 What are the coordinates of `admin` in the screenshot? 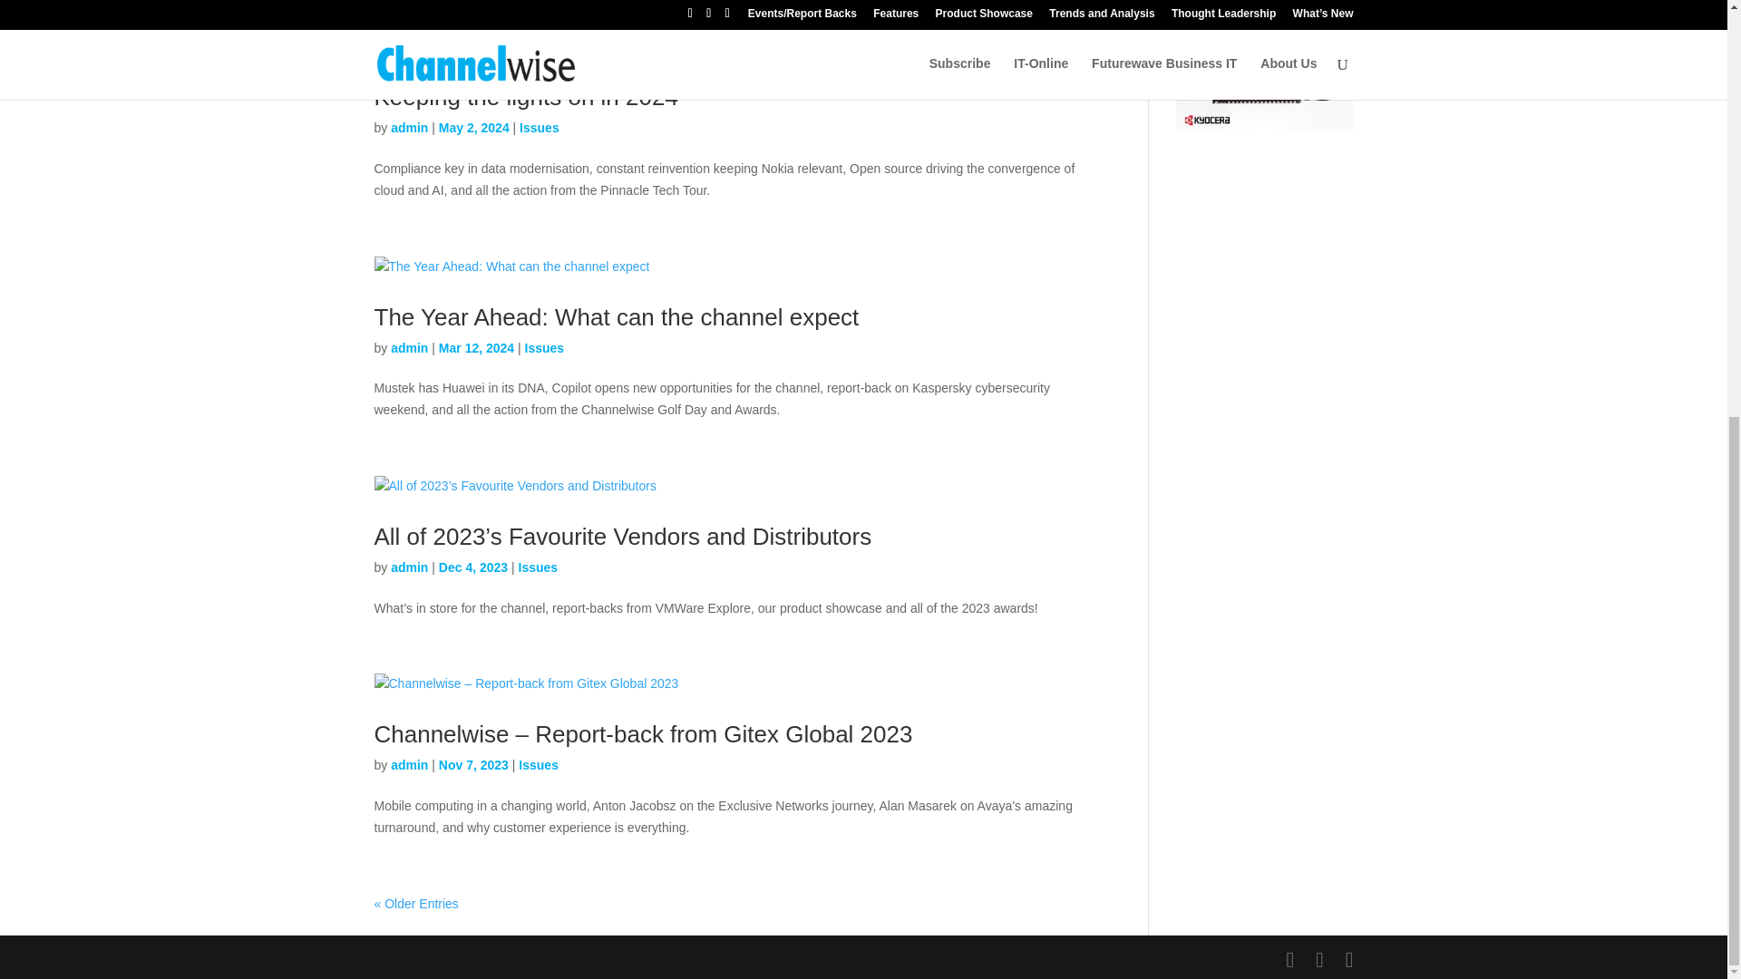 It's located at (409, 348).